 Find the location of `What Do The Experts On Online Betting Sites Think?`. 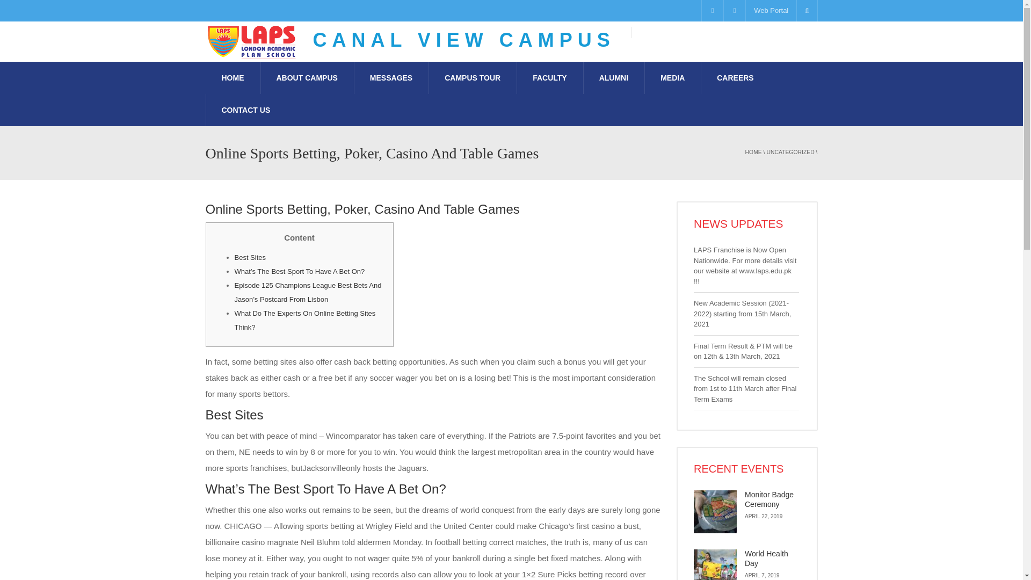

What Do The Experts On Online Betting Sites Think? is located at coordinates (304, 320).